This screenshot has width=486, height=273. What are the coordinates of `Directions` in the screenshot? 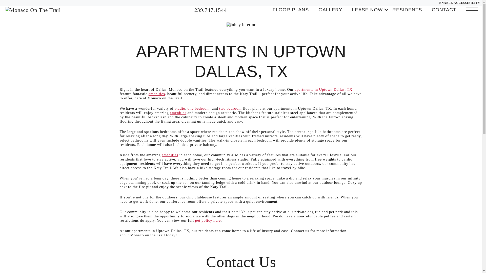 It's located at (260, 10).